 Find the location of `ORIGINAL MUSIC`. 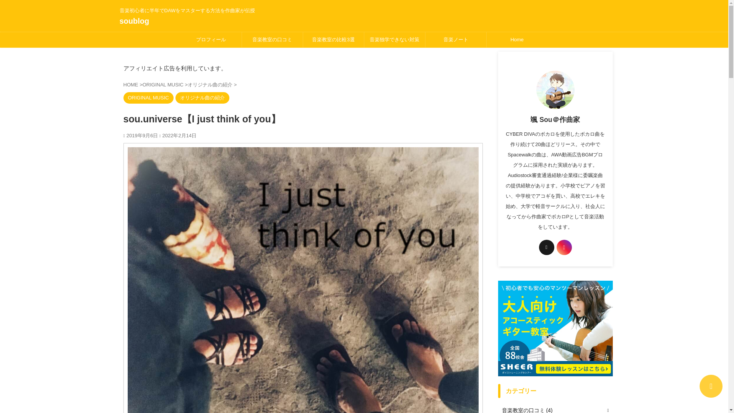

ORIGINAL MUSIC is located at coordinates (164, 84).